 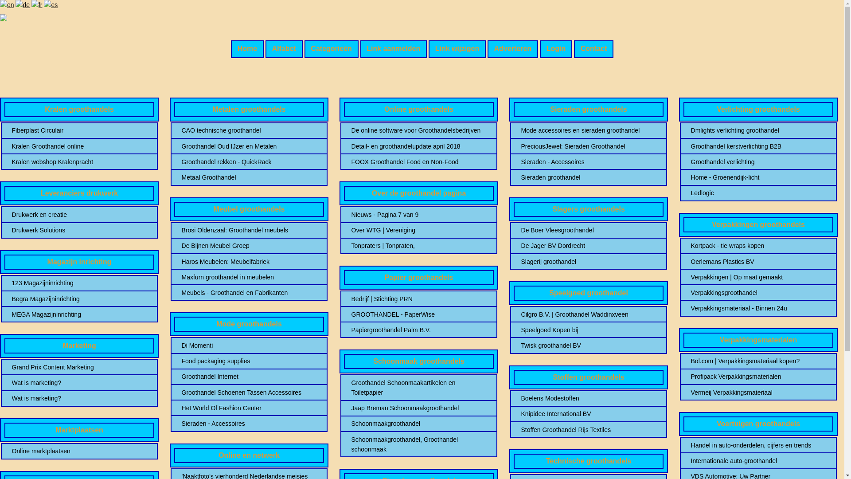 I want to click on Mode accessoires en sieraden groothandel, so click(x=589, y=130).